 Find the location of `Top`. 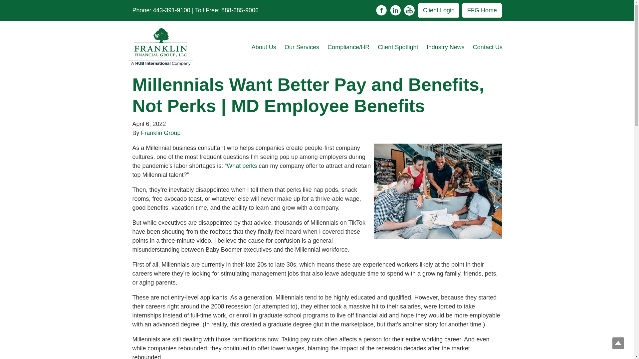

Top is located at coordinates (618, 343).